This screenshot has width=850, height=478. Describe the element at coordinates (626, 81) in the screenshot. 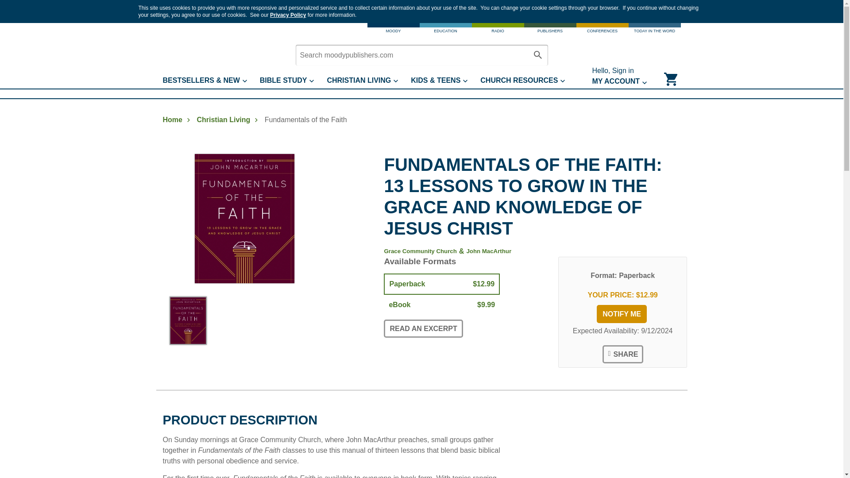

I see `MY ACCOUNT` at that location.